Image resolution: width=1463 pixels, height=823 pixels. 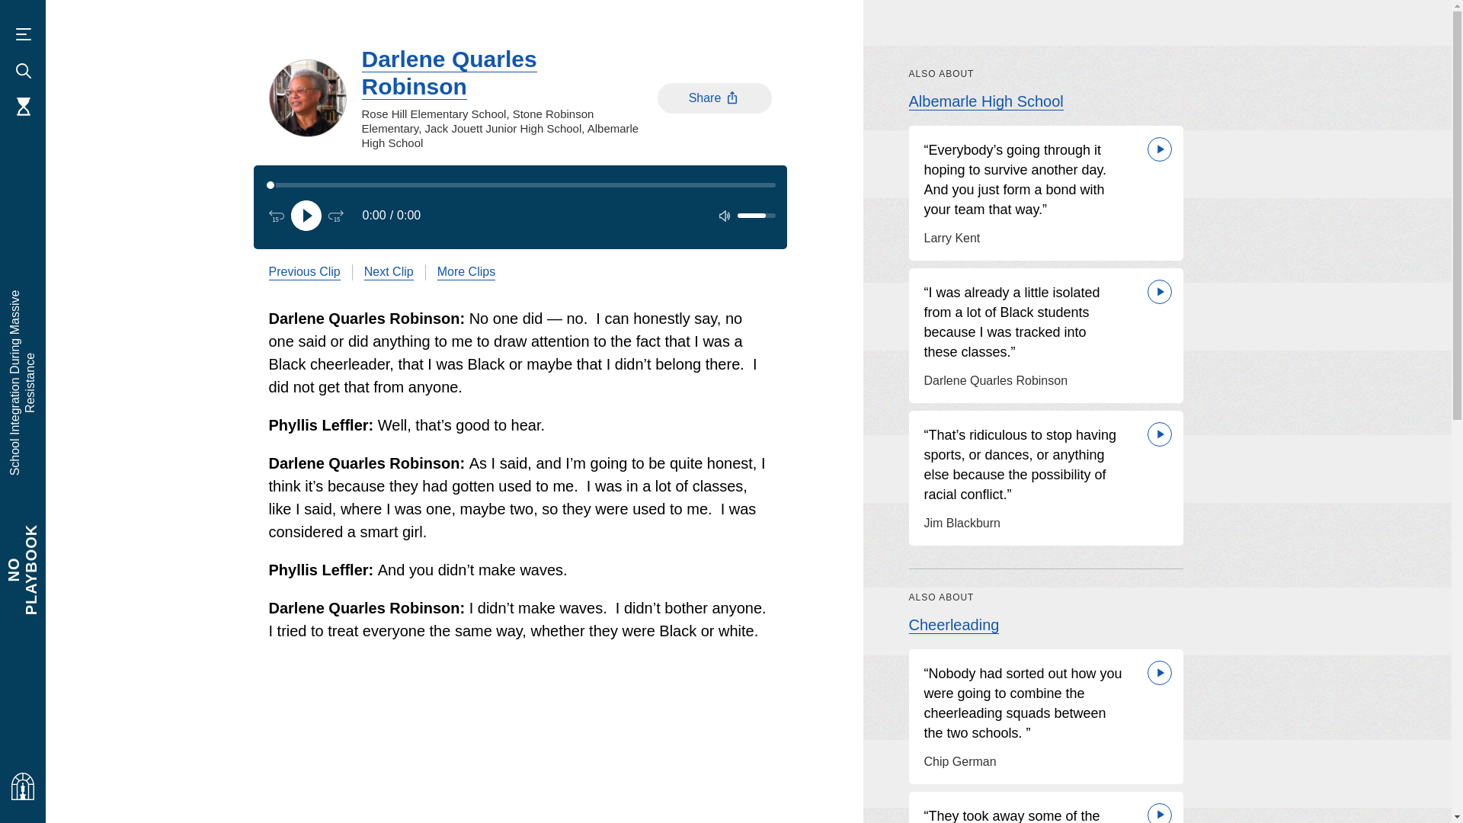 I want to click on 75, so click(x=189, y=279).